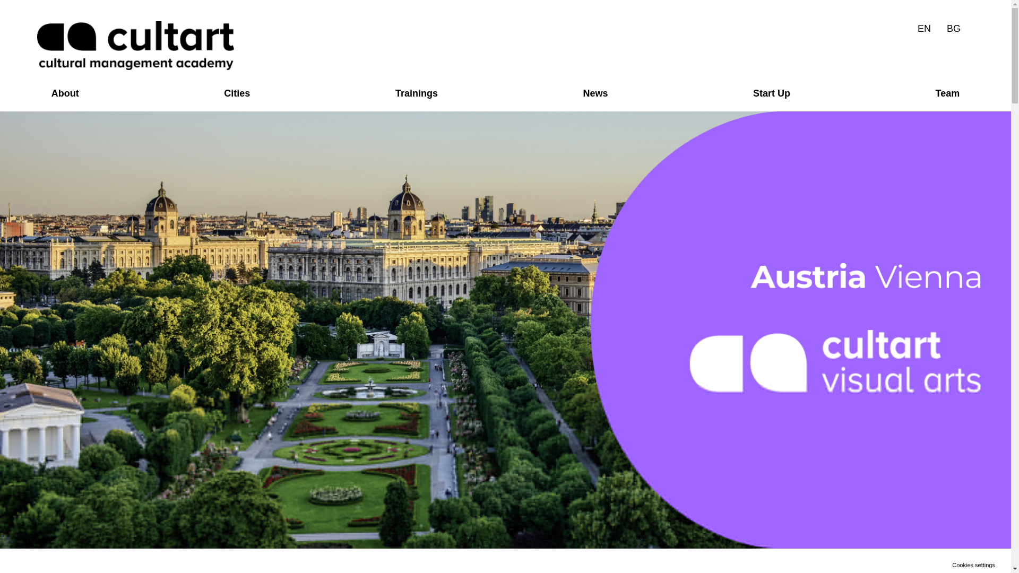  I want to click on Start Up, so click(772, 93).